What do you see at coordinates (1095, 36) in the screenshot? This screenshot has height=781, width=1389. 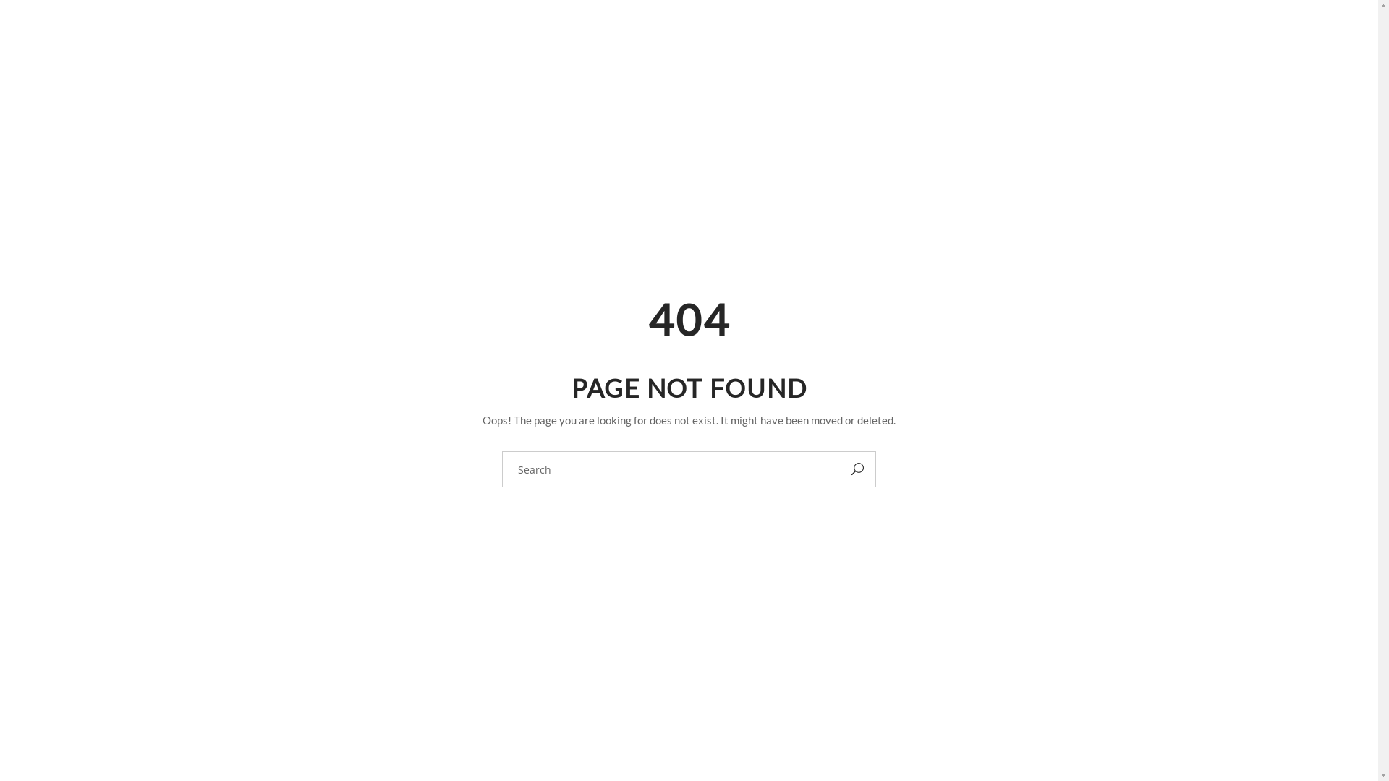 I see `DOWNLOAD` at bounding box center [1095, 36].